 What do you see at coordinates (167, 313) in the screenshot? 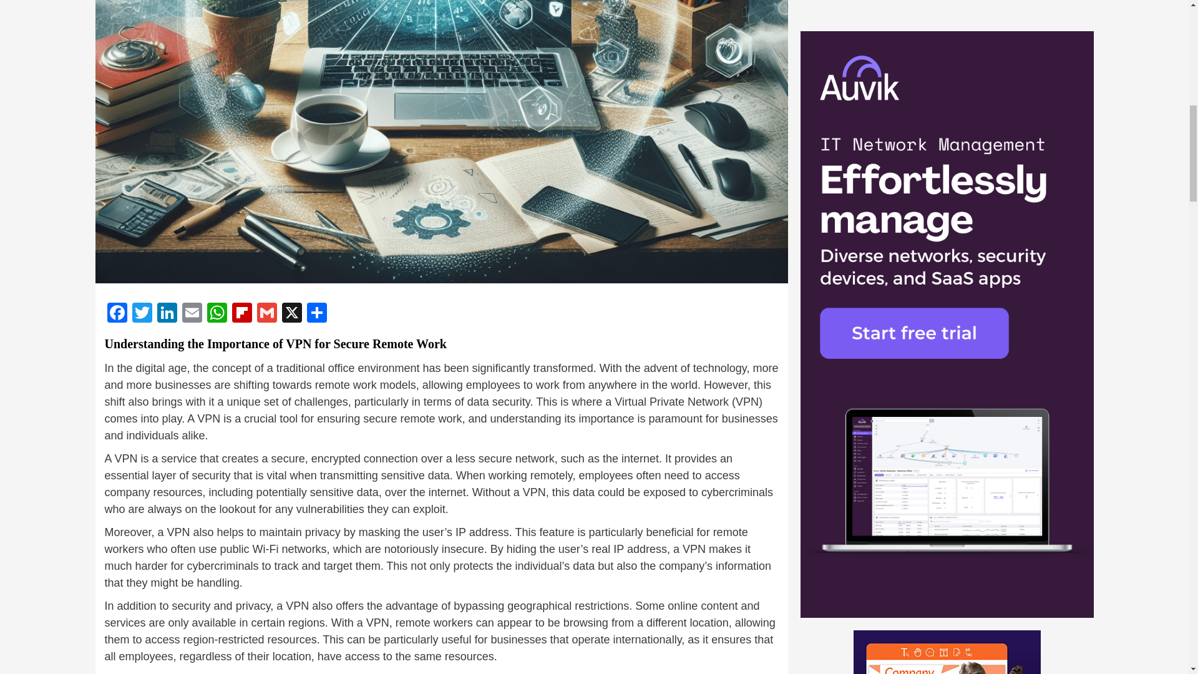
I see `LinkedIn` at bounding box center [167, 313].